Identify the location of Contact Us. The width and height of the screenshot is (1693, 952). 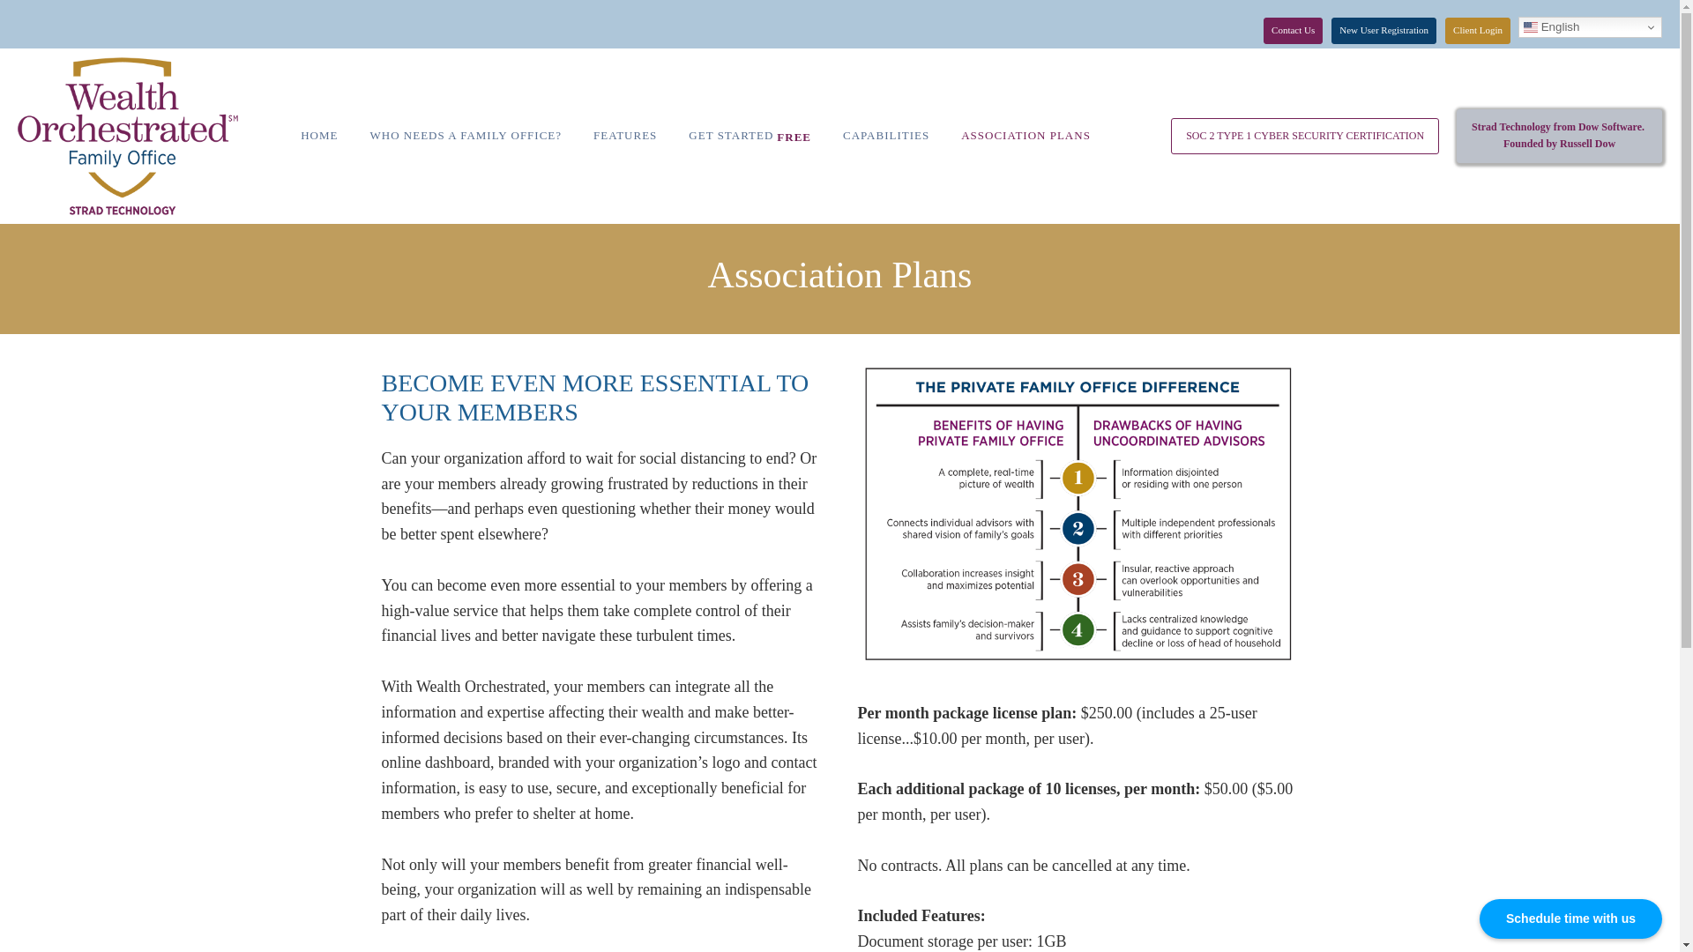
(1559, 136).